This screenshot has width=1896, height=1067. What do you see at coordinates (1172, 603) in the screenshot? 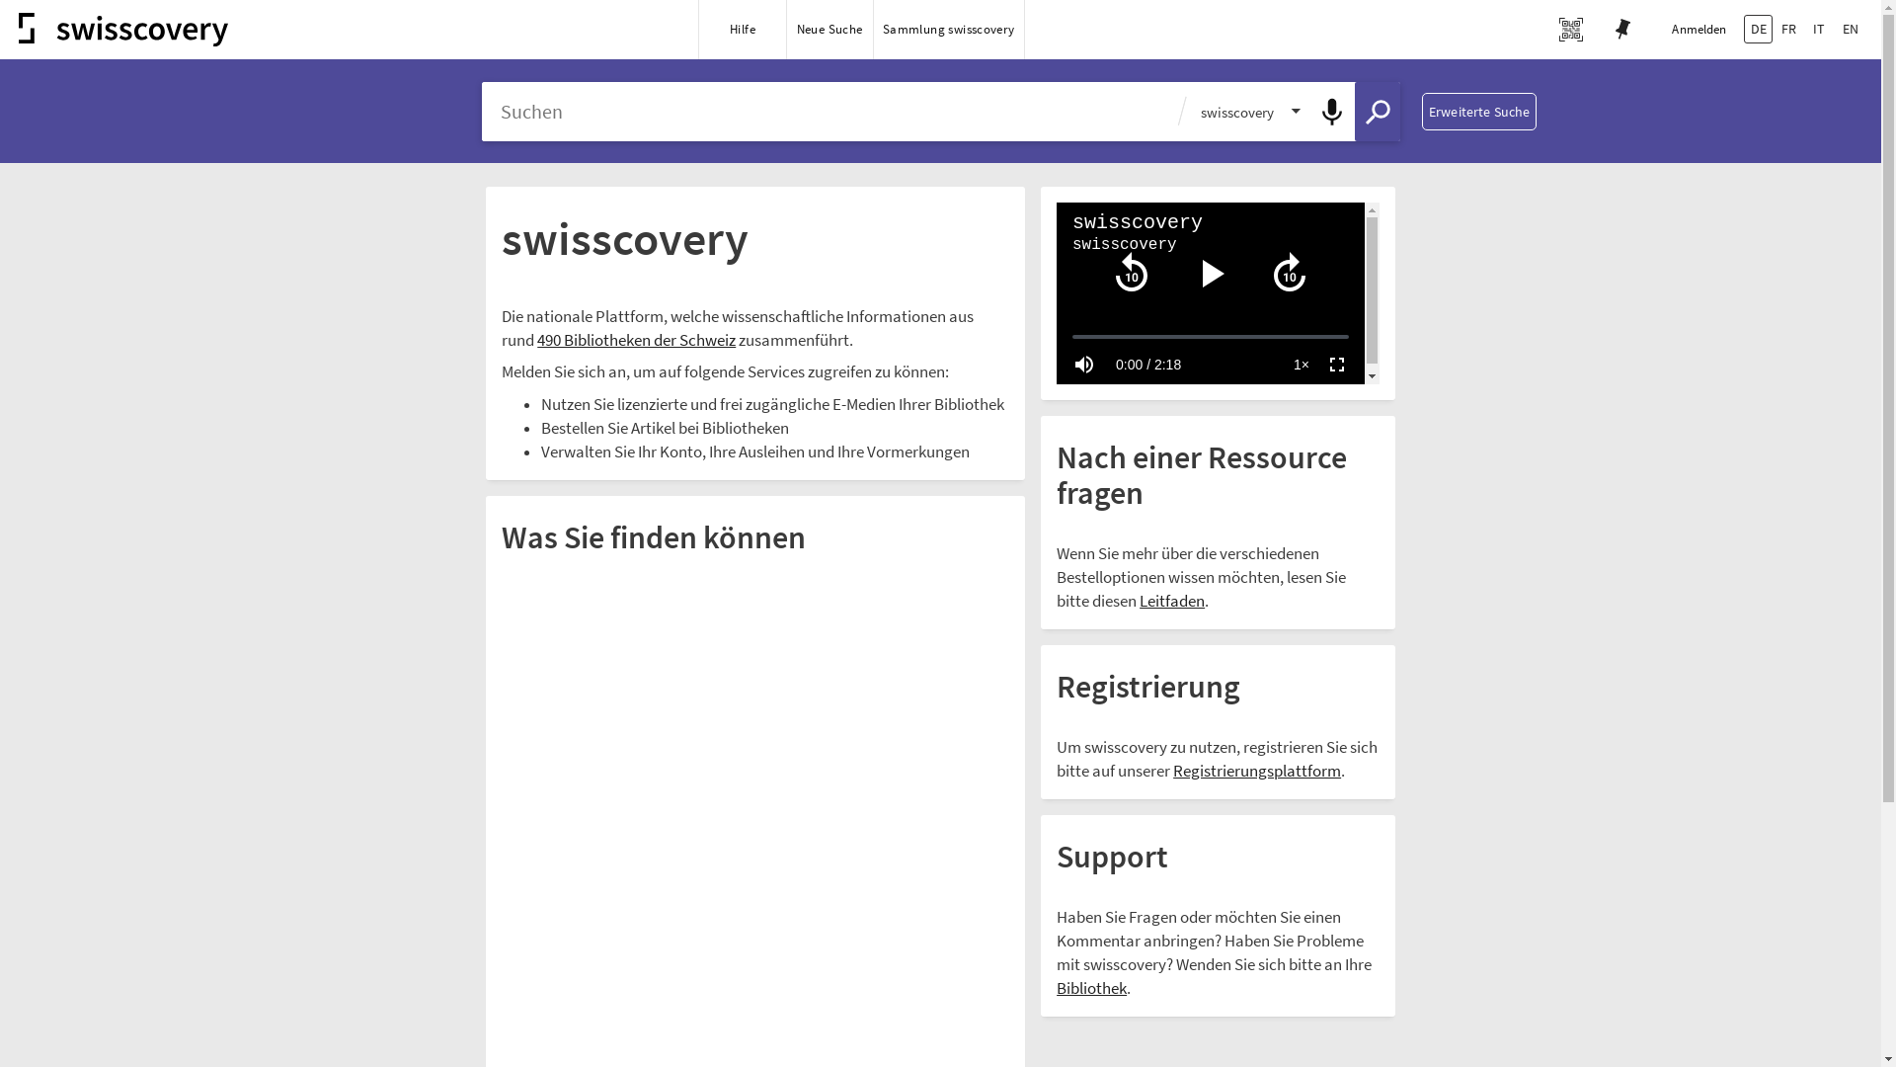
I see `Leitfaden` at bounding box center [1172, 603].